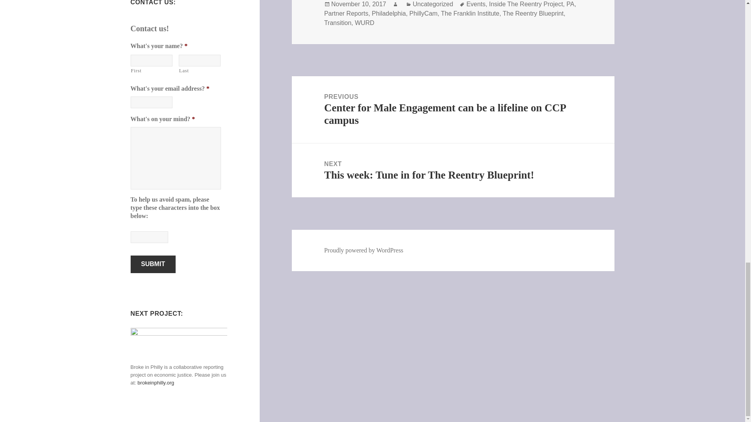 The height and width of the screenshot is (422, 751). What do you see at coordinates (570, 4) in the screenshot?
I see `PA` at bounding box center [570, 4].